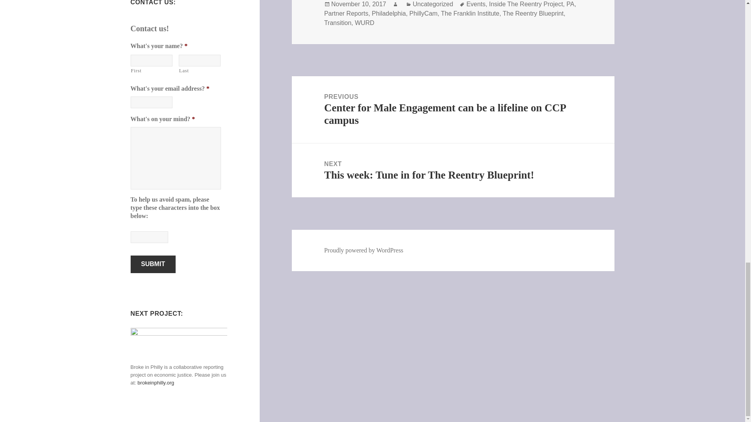 The height and width of the screenshot is (422, 751). What do you see at coordinates (570, 4) in the screenshot?
I see `PA` at bounding box center [570, 4].